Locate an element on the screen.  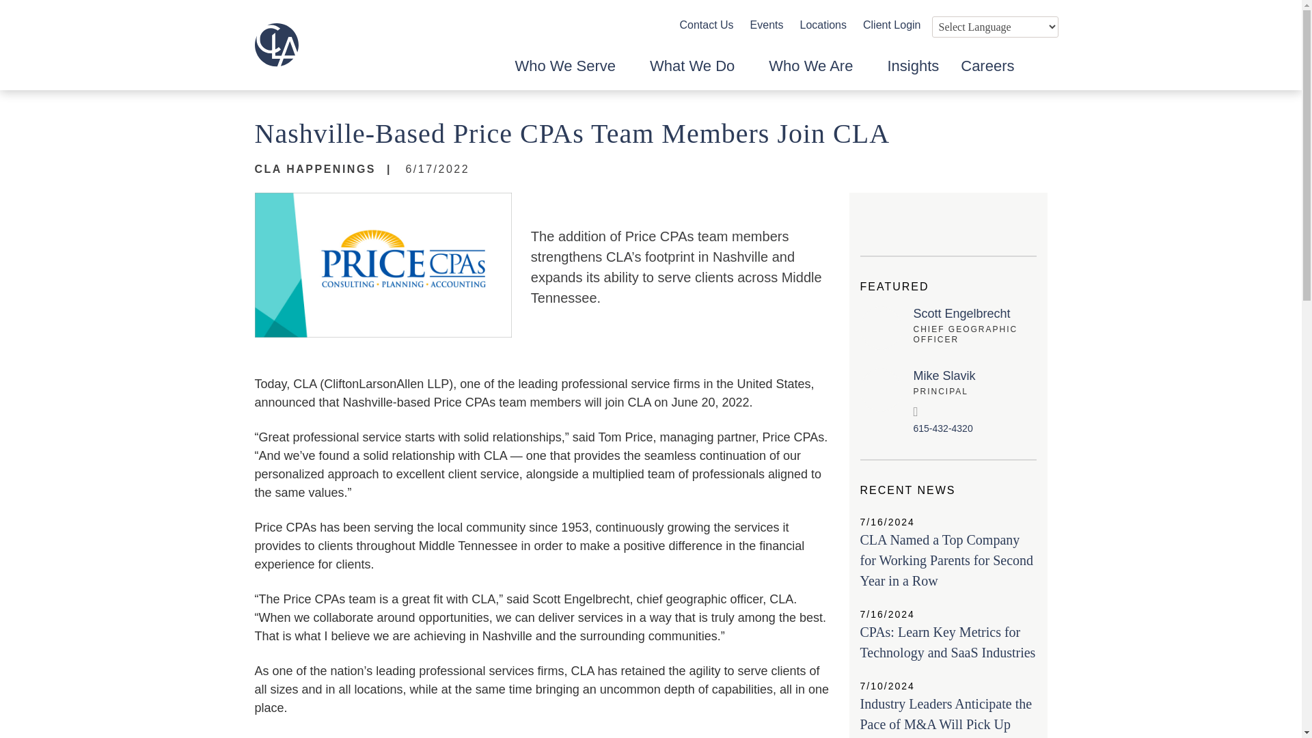
Scott Engelbrecht is located at coordinates (961, 313).